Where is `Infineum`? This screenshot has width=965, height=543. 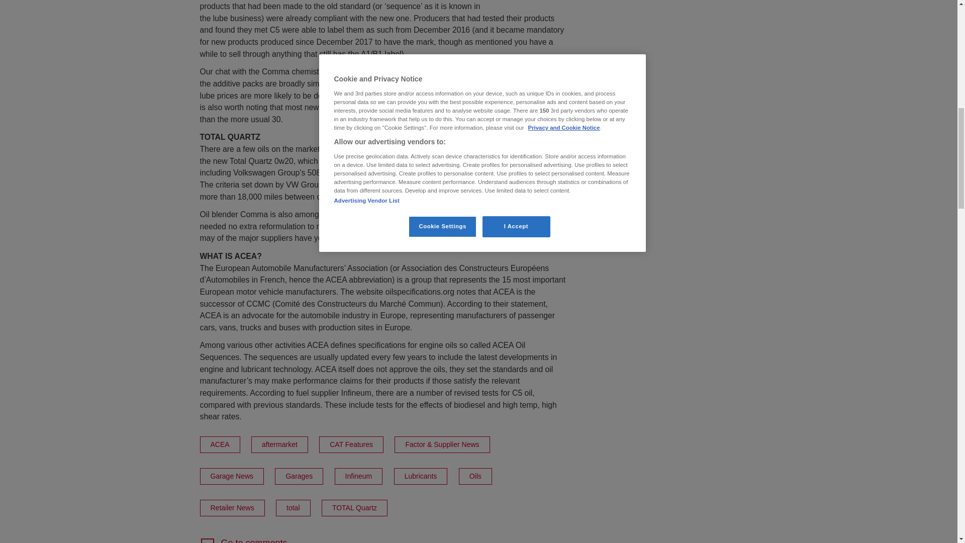
Infineum is located at coordinates (359, 476).